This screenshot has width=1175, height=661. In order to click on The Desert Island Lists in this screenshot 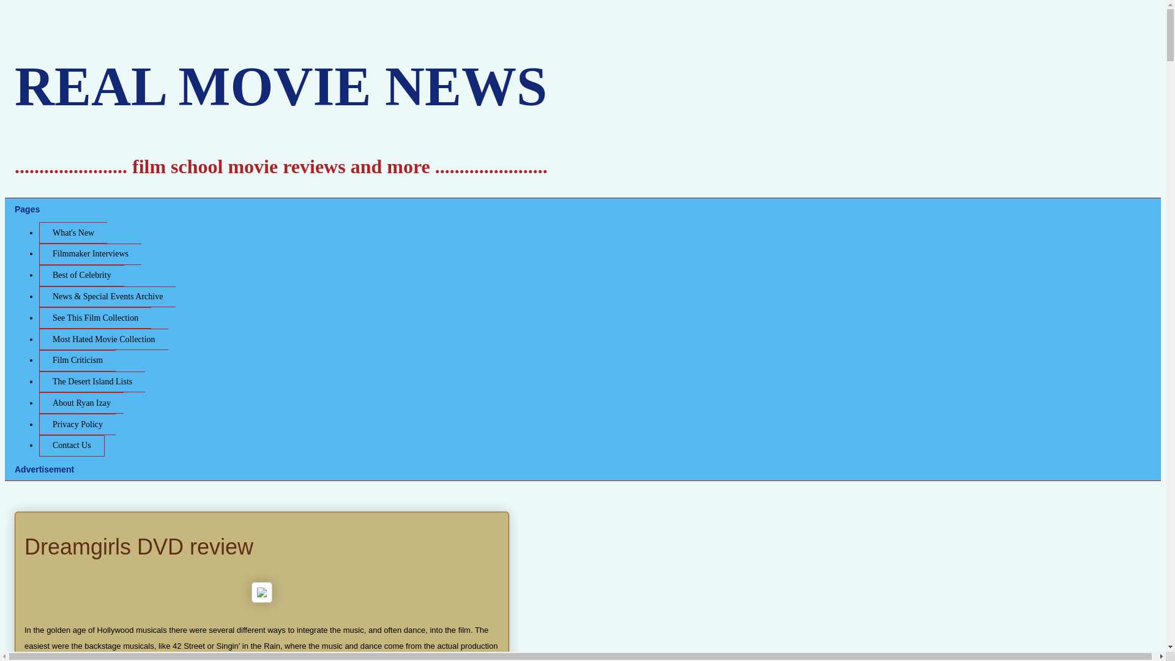, I will do `click(92, 382)`.